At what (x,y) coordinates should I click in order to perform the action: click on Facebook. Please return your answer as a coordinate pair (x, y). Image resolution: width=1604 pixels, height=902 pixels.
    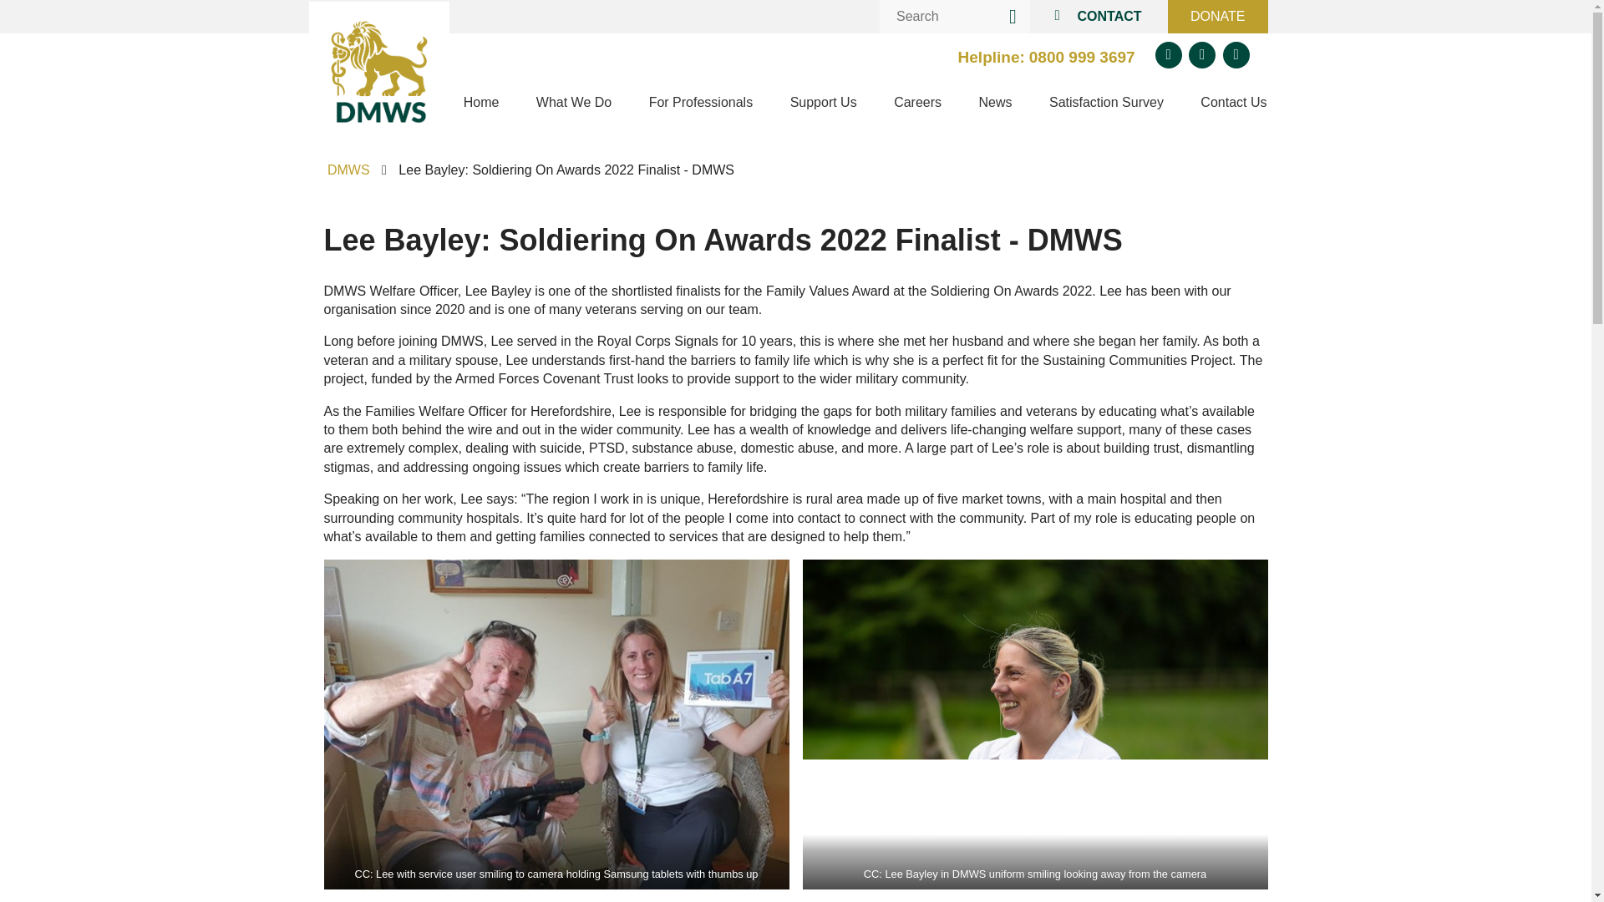
    Looking at the image, I should click on (1201, 55).